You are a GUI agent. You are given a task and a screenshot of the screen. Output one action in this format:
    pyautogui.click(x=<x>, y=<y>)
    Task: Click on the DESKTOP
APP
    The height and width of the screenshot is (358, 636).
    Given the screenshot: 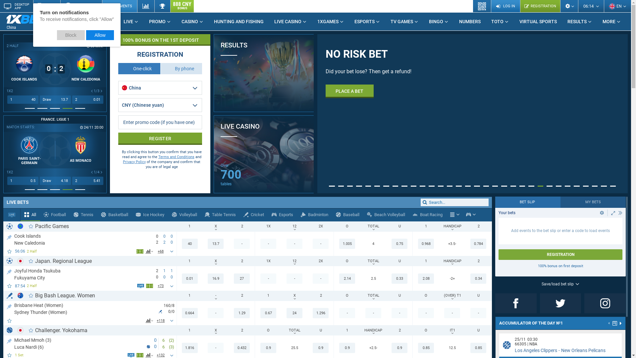 What is the action you would take?
    pyautogui.click(x=17, y=6)
    